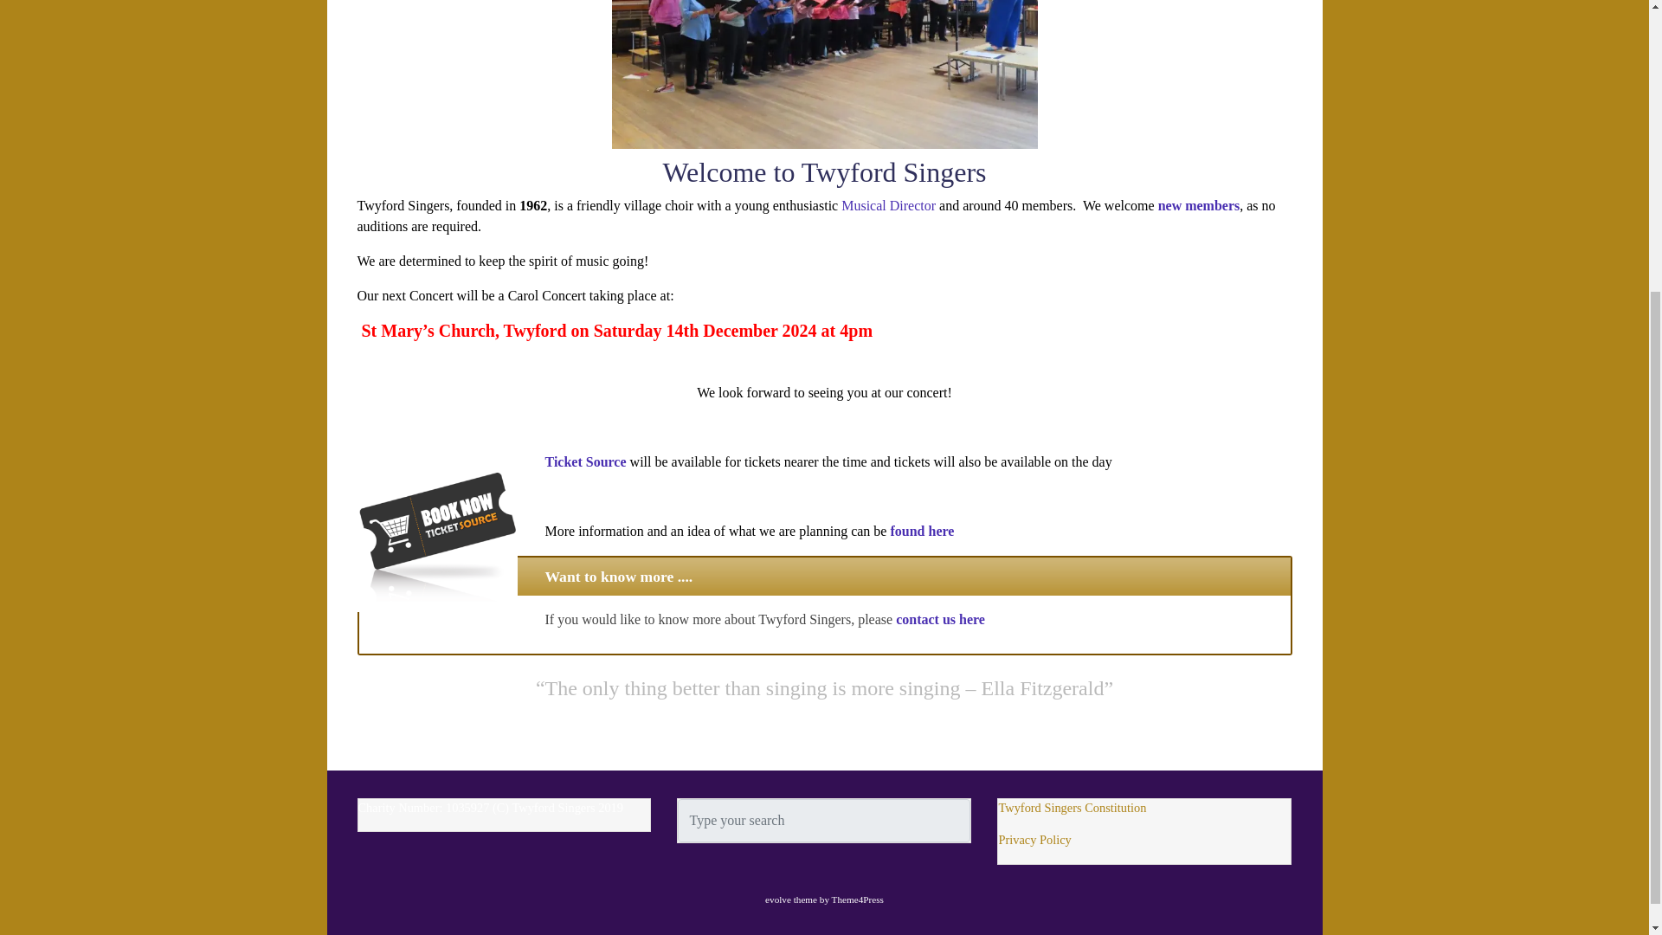  I want to click on Privacy Policy, so click(1034, 840).